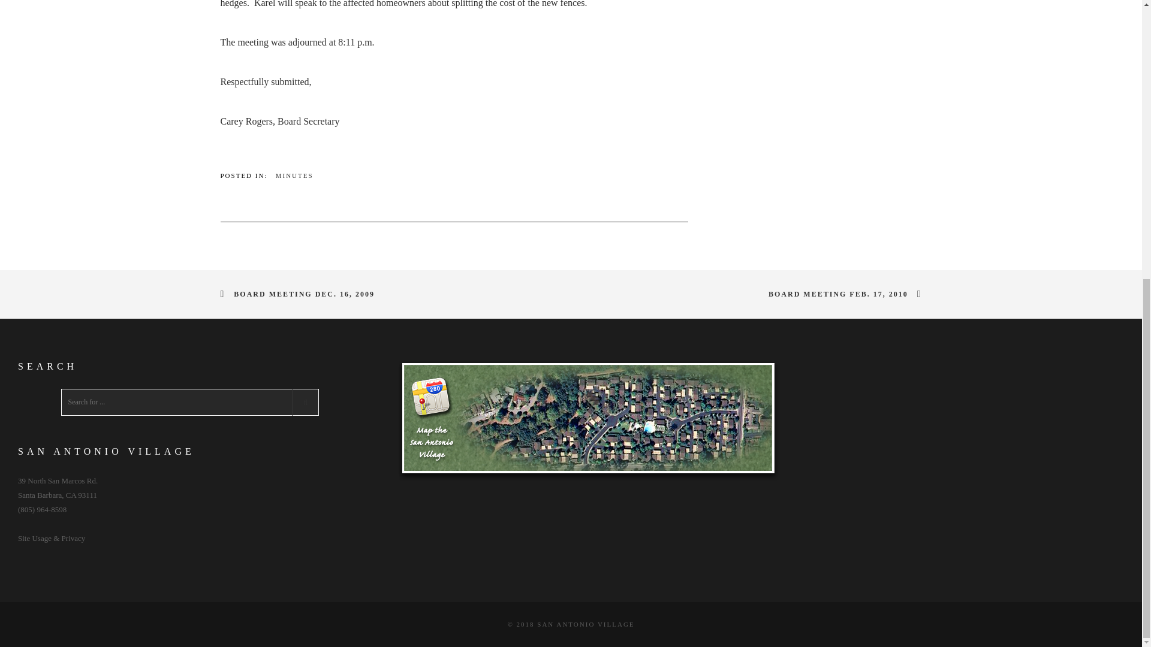 The width and height of the screenshot is (1151, 647). I want to click on BOARD MEETING FEB. 17, 2010, so click(840, 293).